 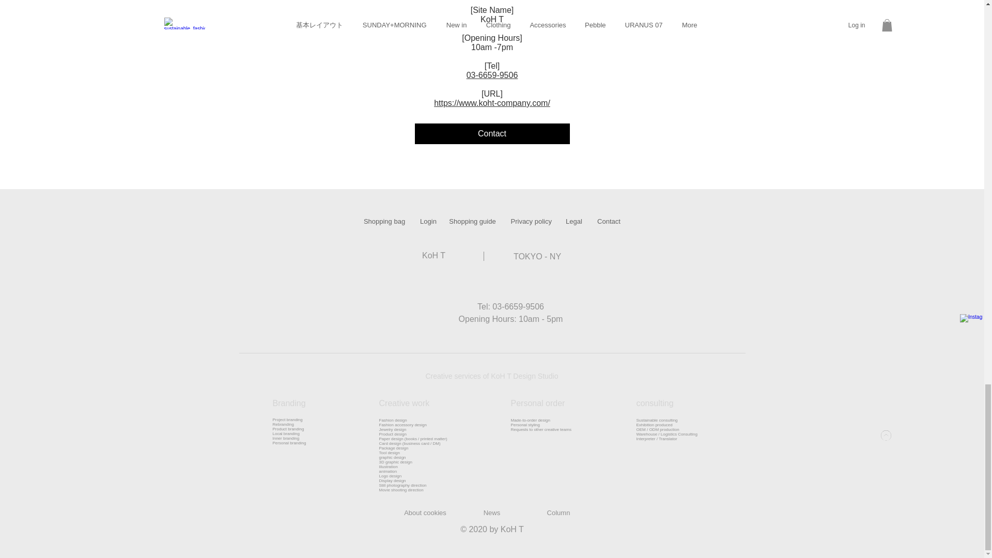 What do you see at coordinates (609, 222) in the screenshot?
I see `Contact` at bounding box center [609, 222].